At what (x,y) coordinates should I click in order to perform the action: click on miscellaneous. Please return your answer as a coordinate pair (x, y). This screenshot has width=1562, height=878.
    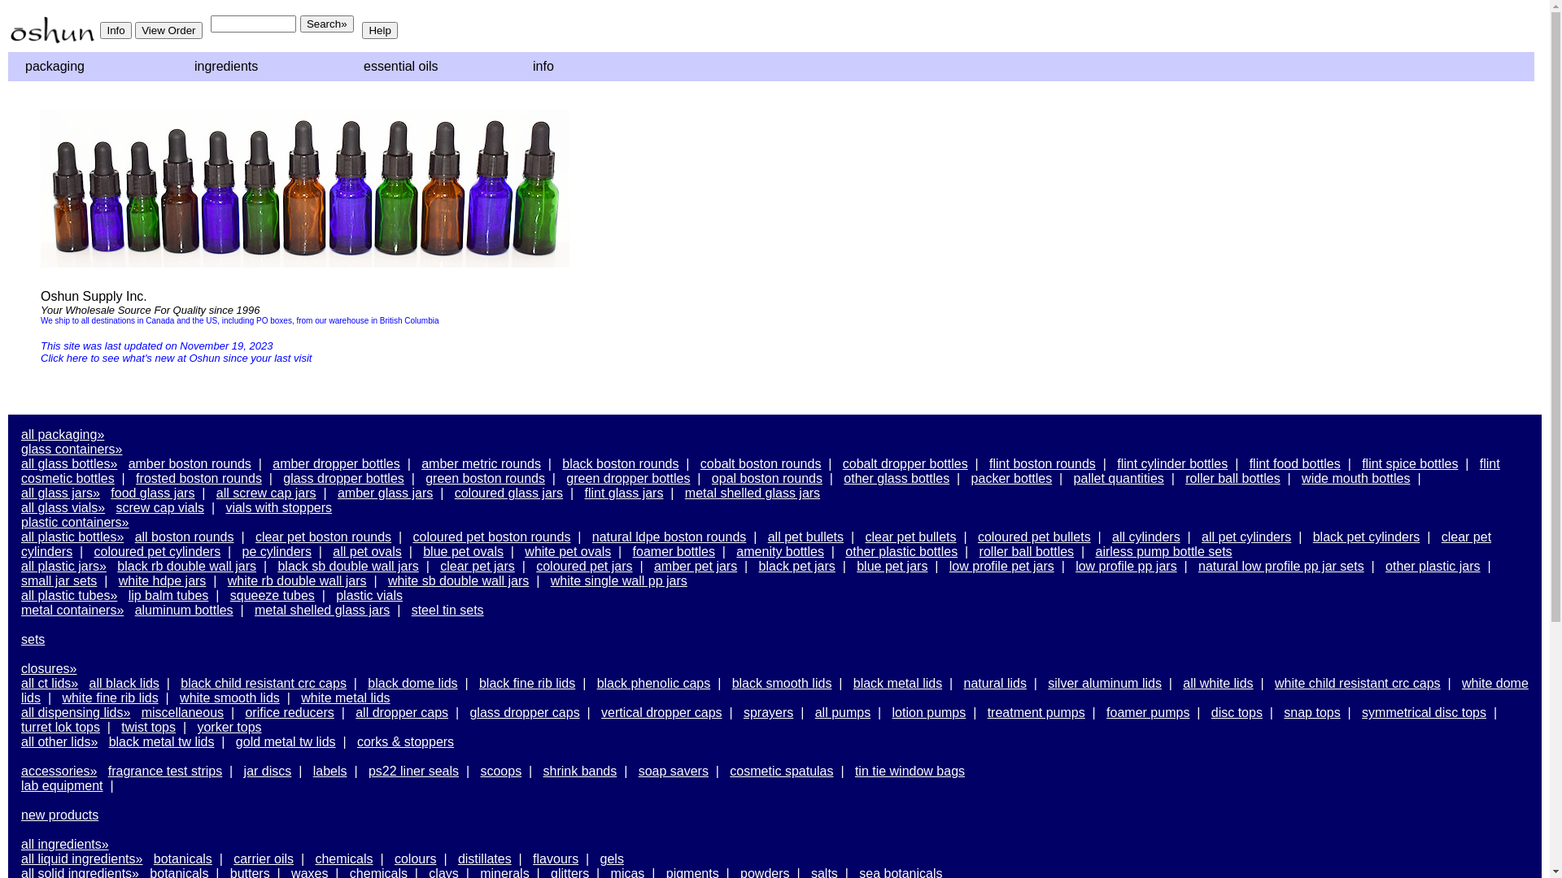
    Looking at the image, I should click on (182, 712).